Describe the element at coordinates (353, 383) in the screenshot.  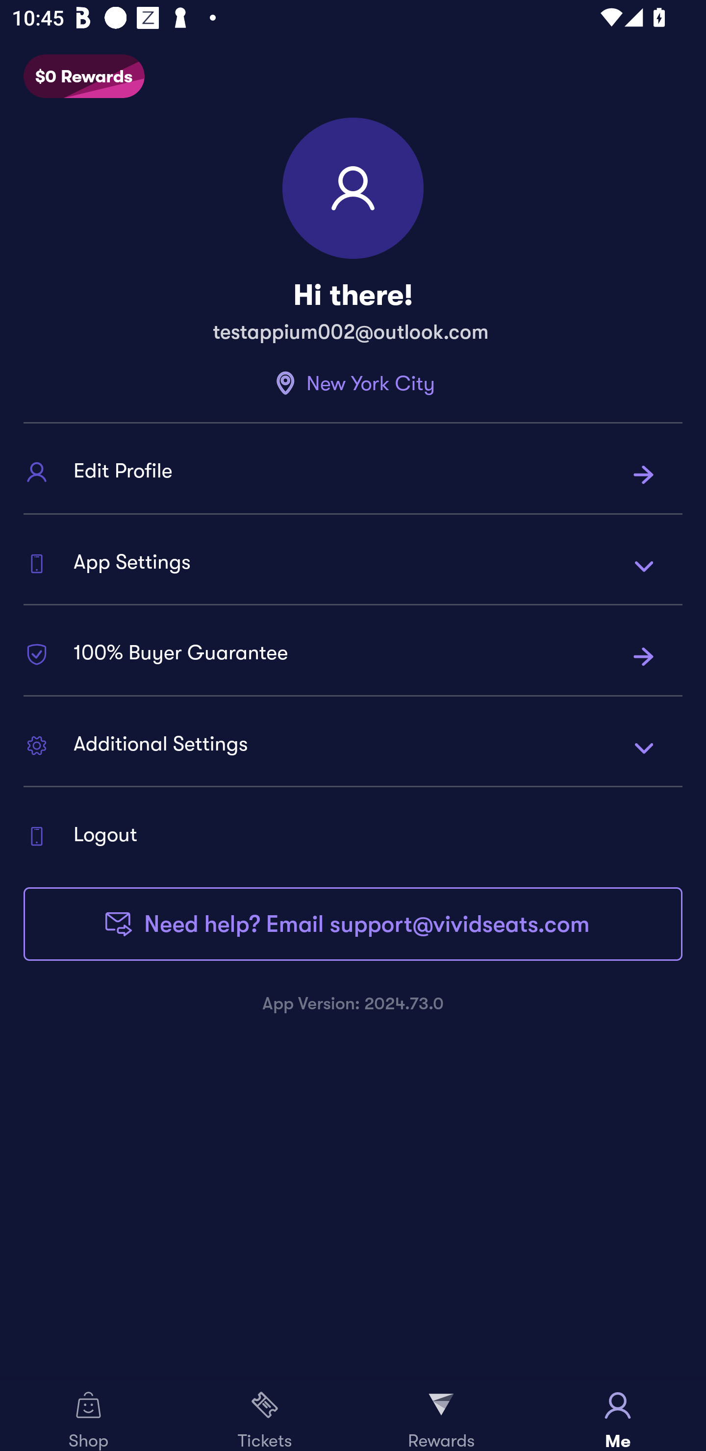
I see `New York City` at that location.